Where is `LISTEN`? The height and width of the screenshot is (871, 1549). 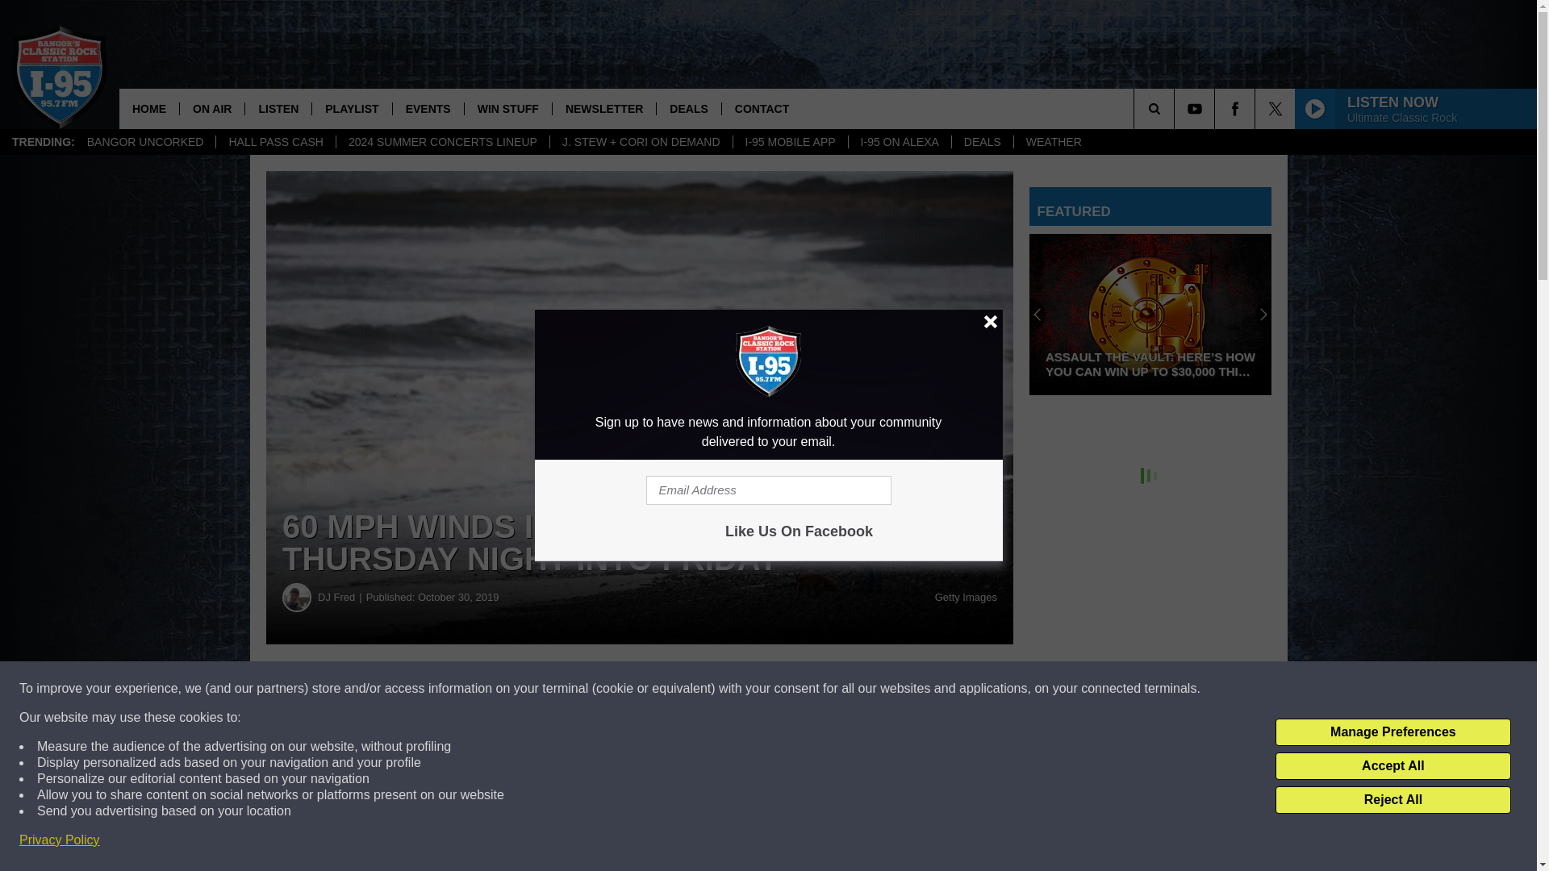 LISTEN is located at coordinates (278, 108).